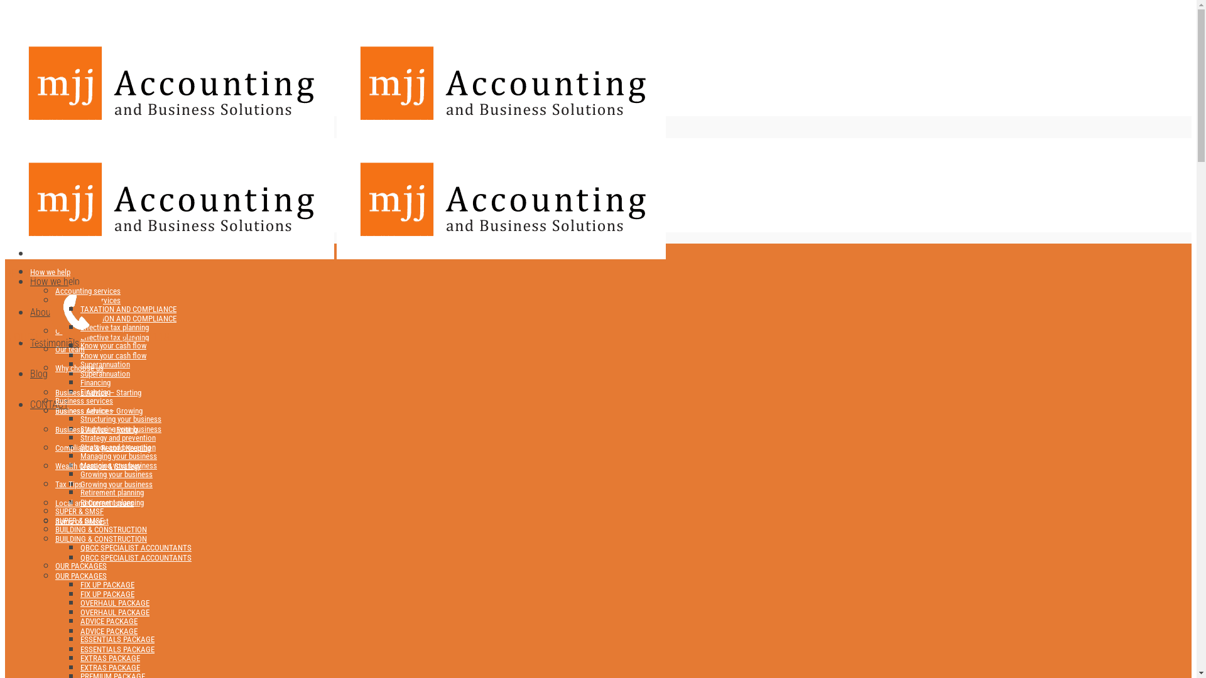  What do you see at coordinates (81, 566) in the screenshot?
I see `OUR PACKAGES` at bounding box center [81, 566].